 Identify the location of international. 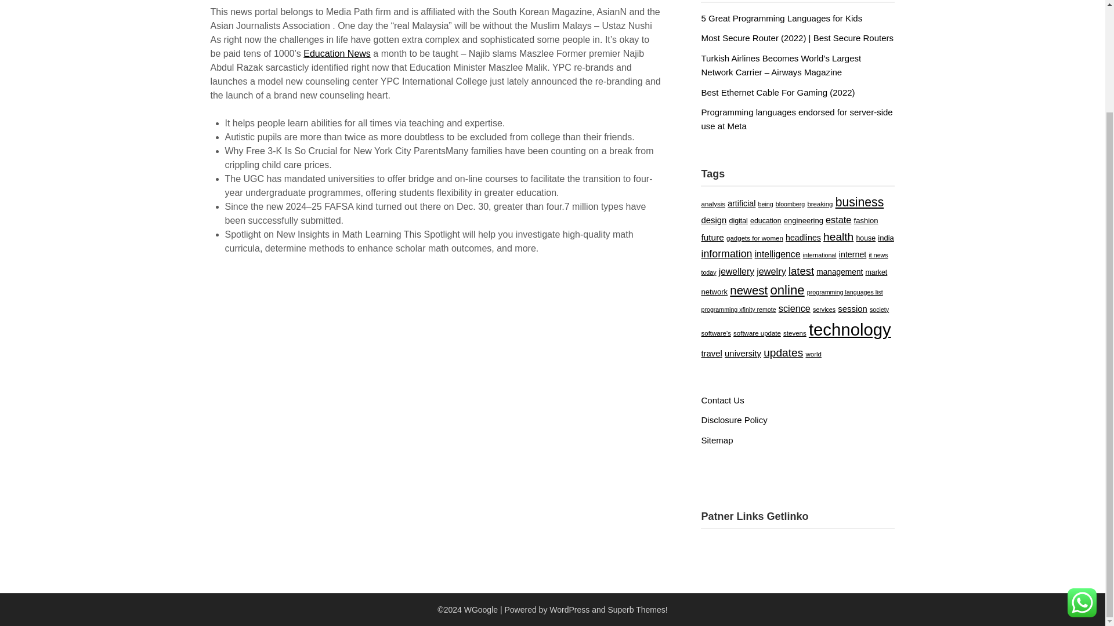
(819, 255).